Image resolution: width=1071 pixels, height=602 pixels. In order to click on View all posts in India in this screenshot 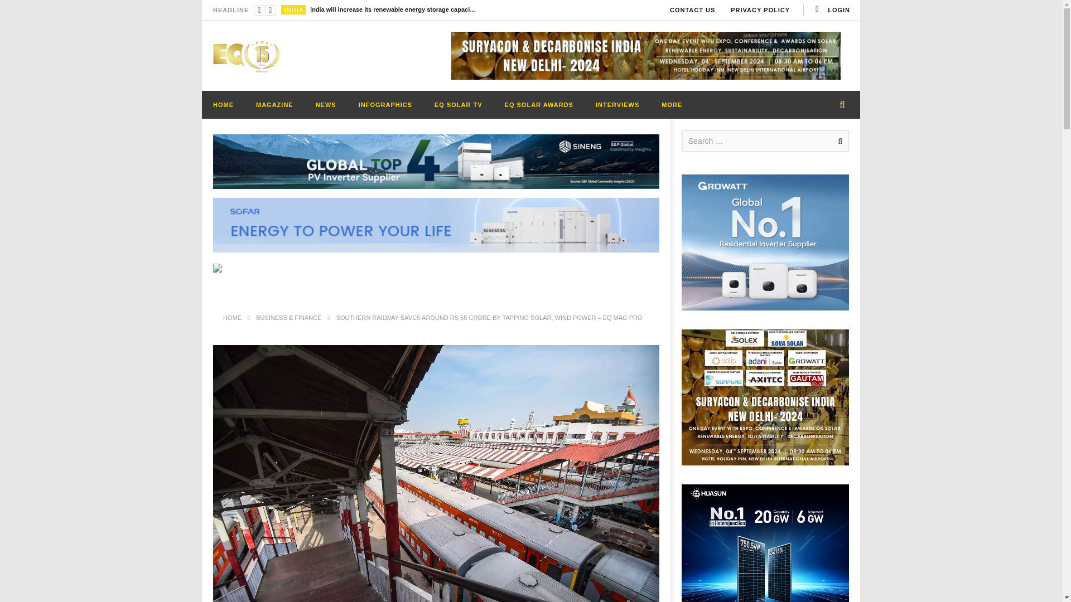, I will do `click(293, 9)`.